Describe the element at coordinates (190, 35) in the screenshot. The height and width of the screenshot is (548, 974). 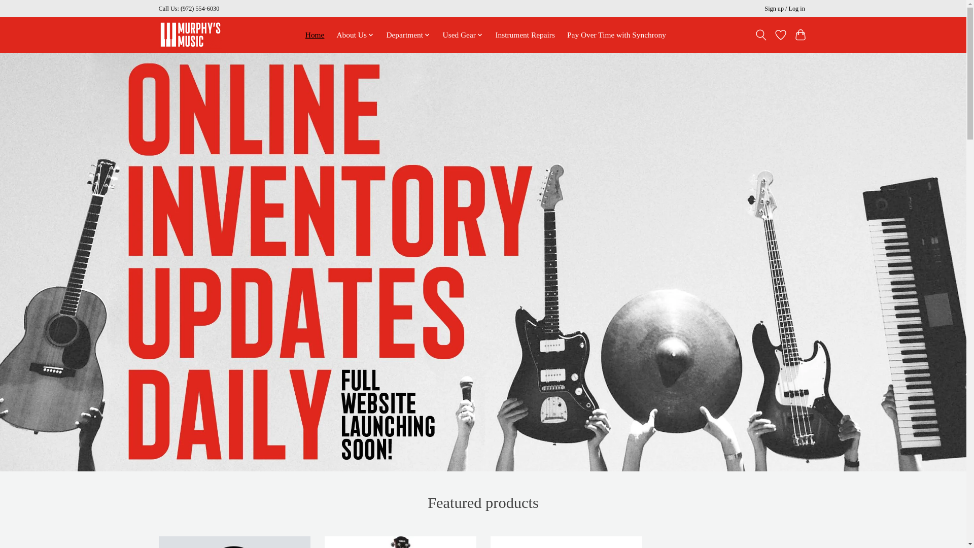
I see `Murphy's Music` at that location.